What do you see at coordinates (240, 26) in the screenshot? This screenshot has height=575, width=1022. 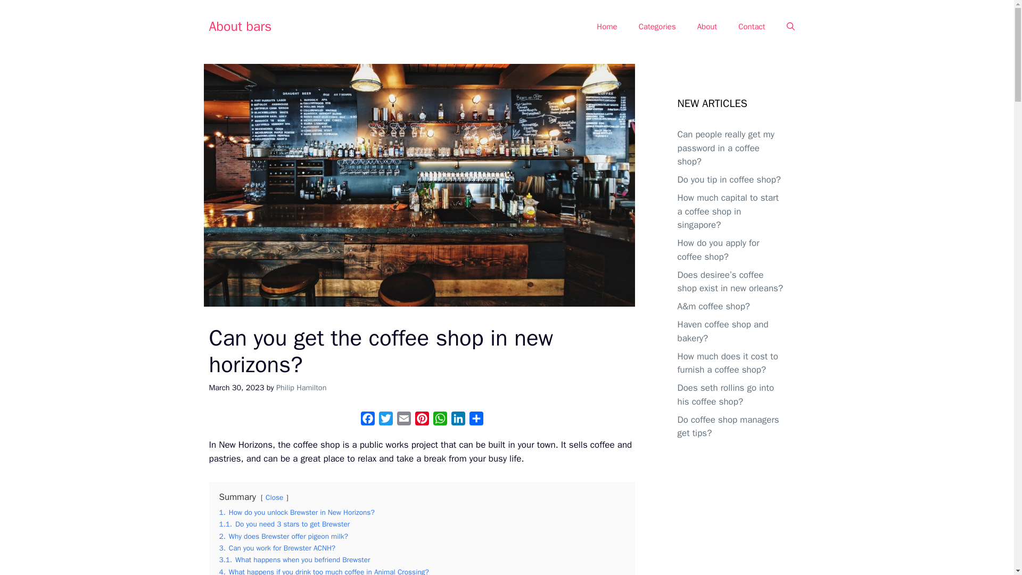 I see `About bars` at bounding box center [240, 26].